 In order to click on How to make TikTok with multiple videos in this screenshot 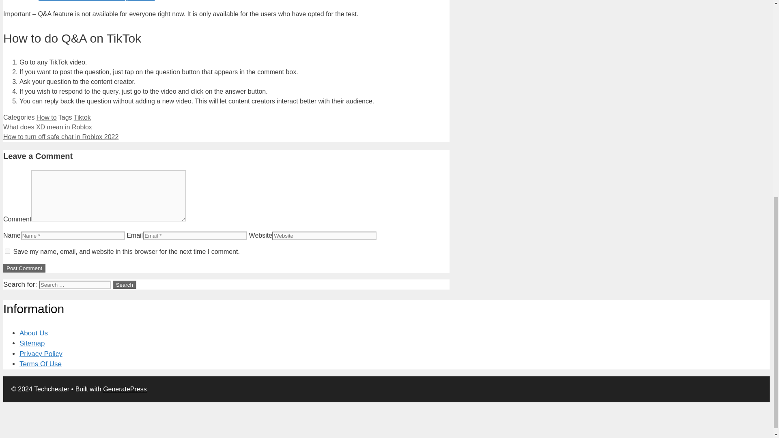, I will do `click(96, 1)`.